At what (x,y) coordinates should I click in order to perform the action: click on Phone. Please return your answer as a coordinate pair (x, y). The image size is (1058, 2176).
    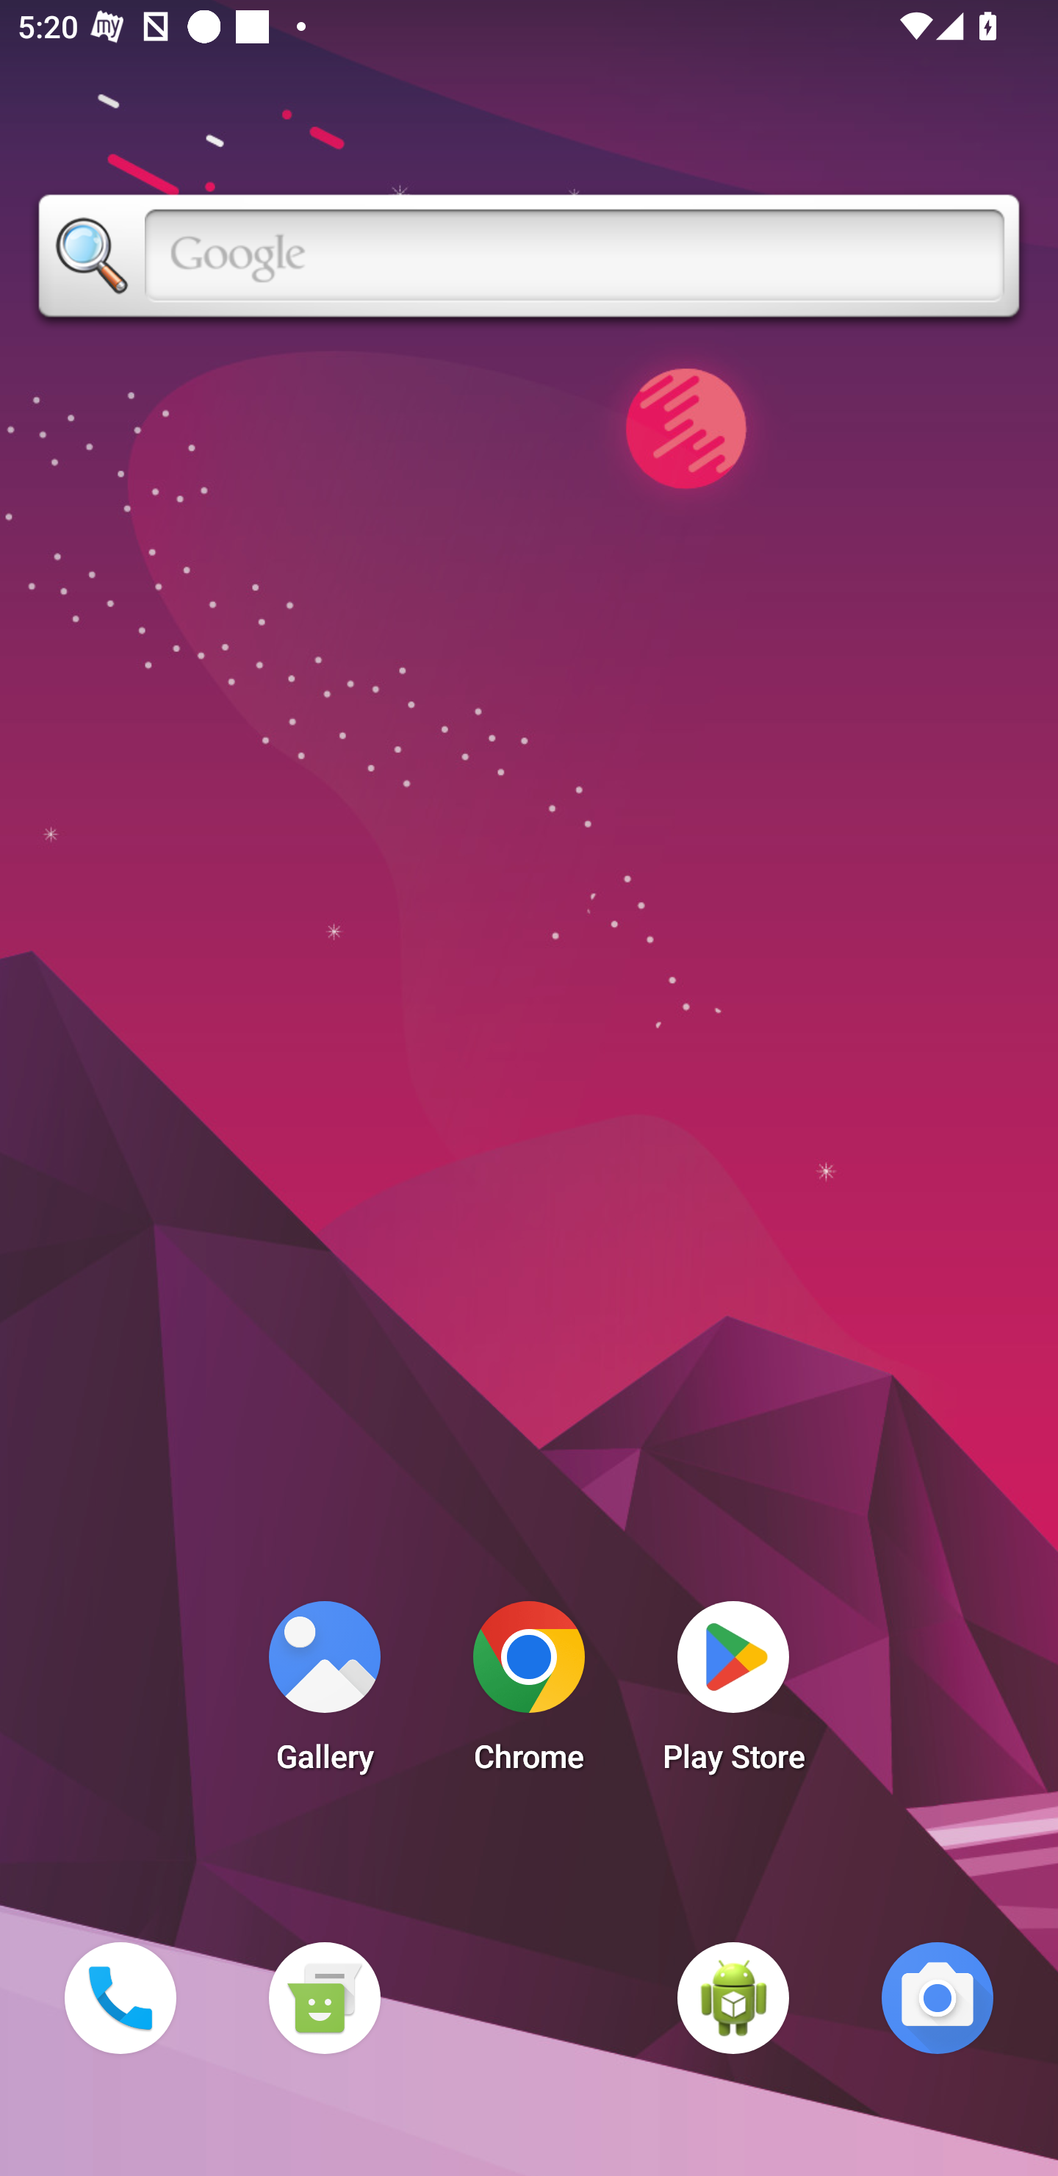
    Looking at the image, I should click on (120, 1997).